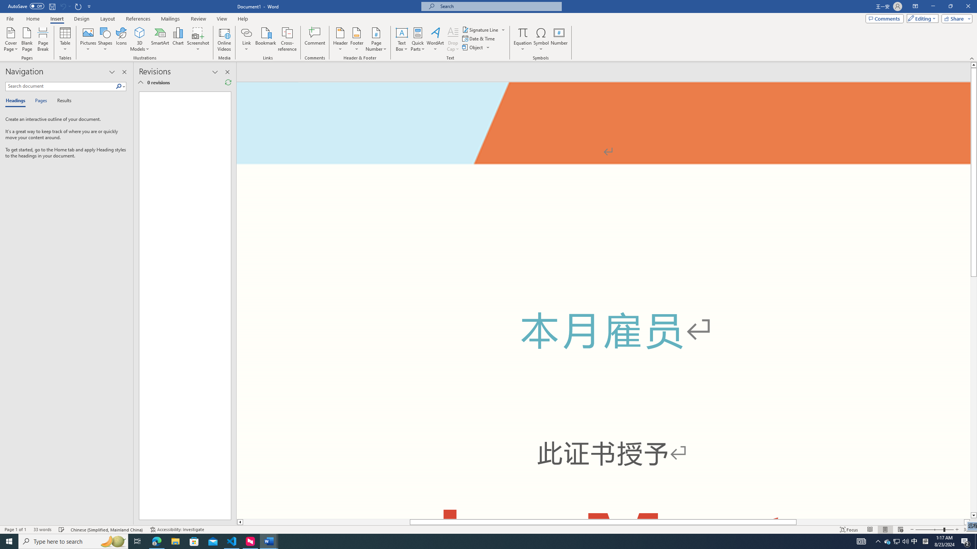 The image size is (977, 549). I want to click on Blank Page, so click(27, 39).